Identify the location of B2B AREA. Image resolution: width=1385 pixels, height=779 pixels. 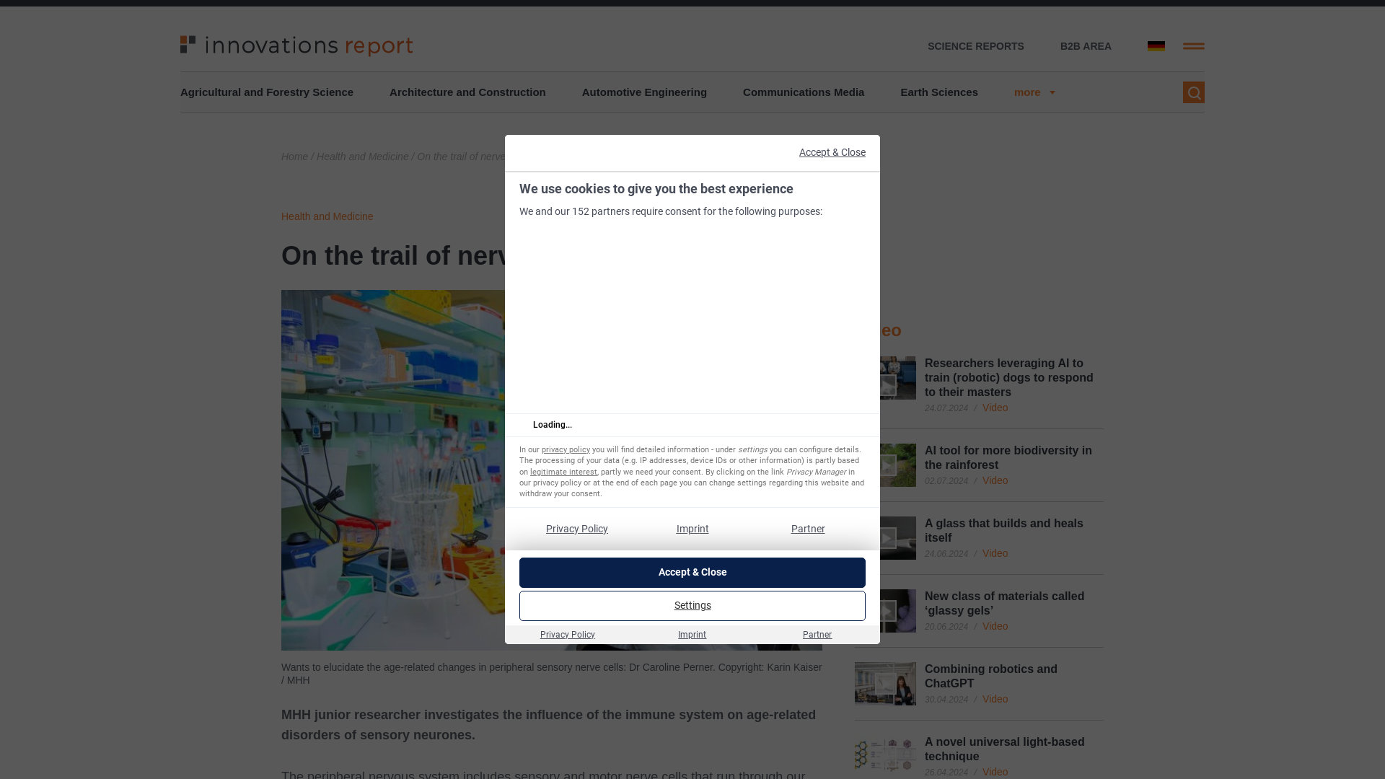
(1086, 46).